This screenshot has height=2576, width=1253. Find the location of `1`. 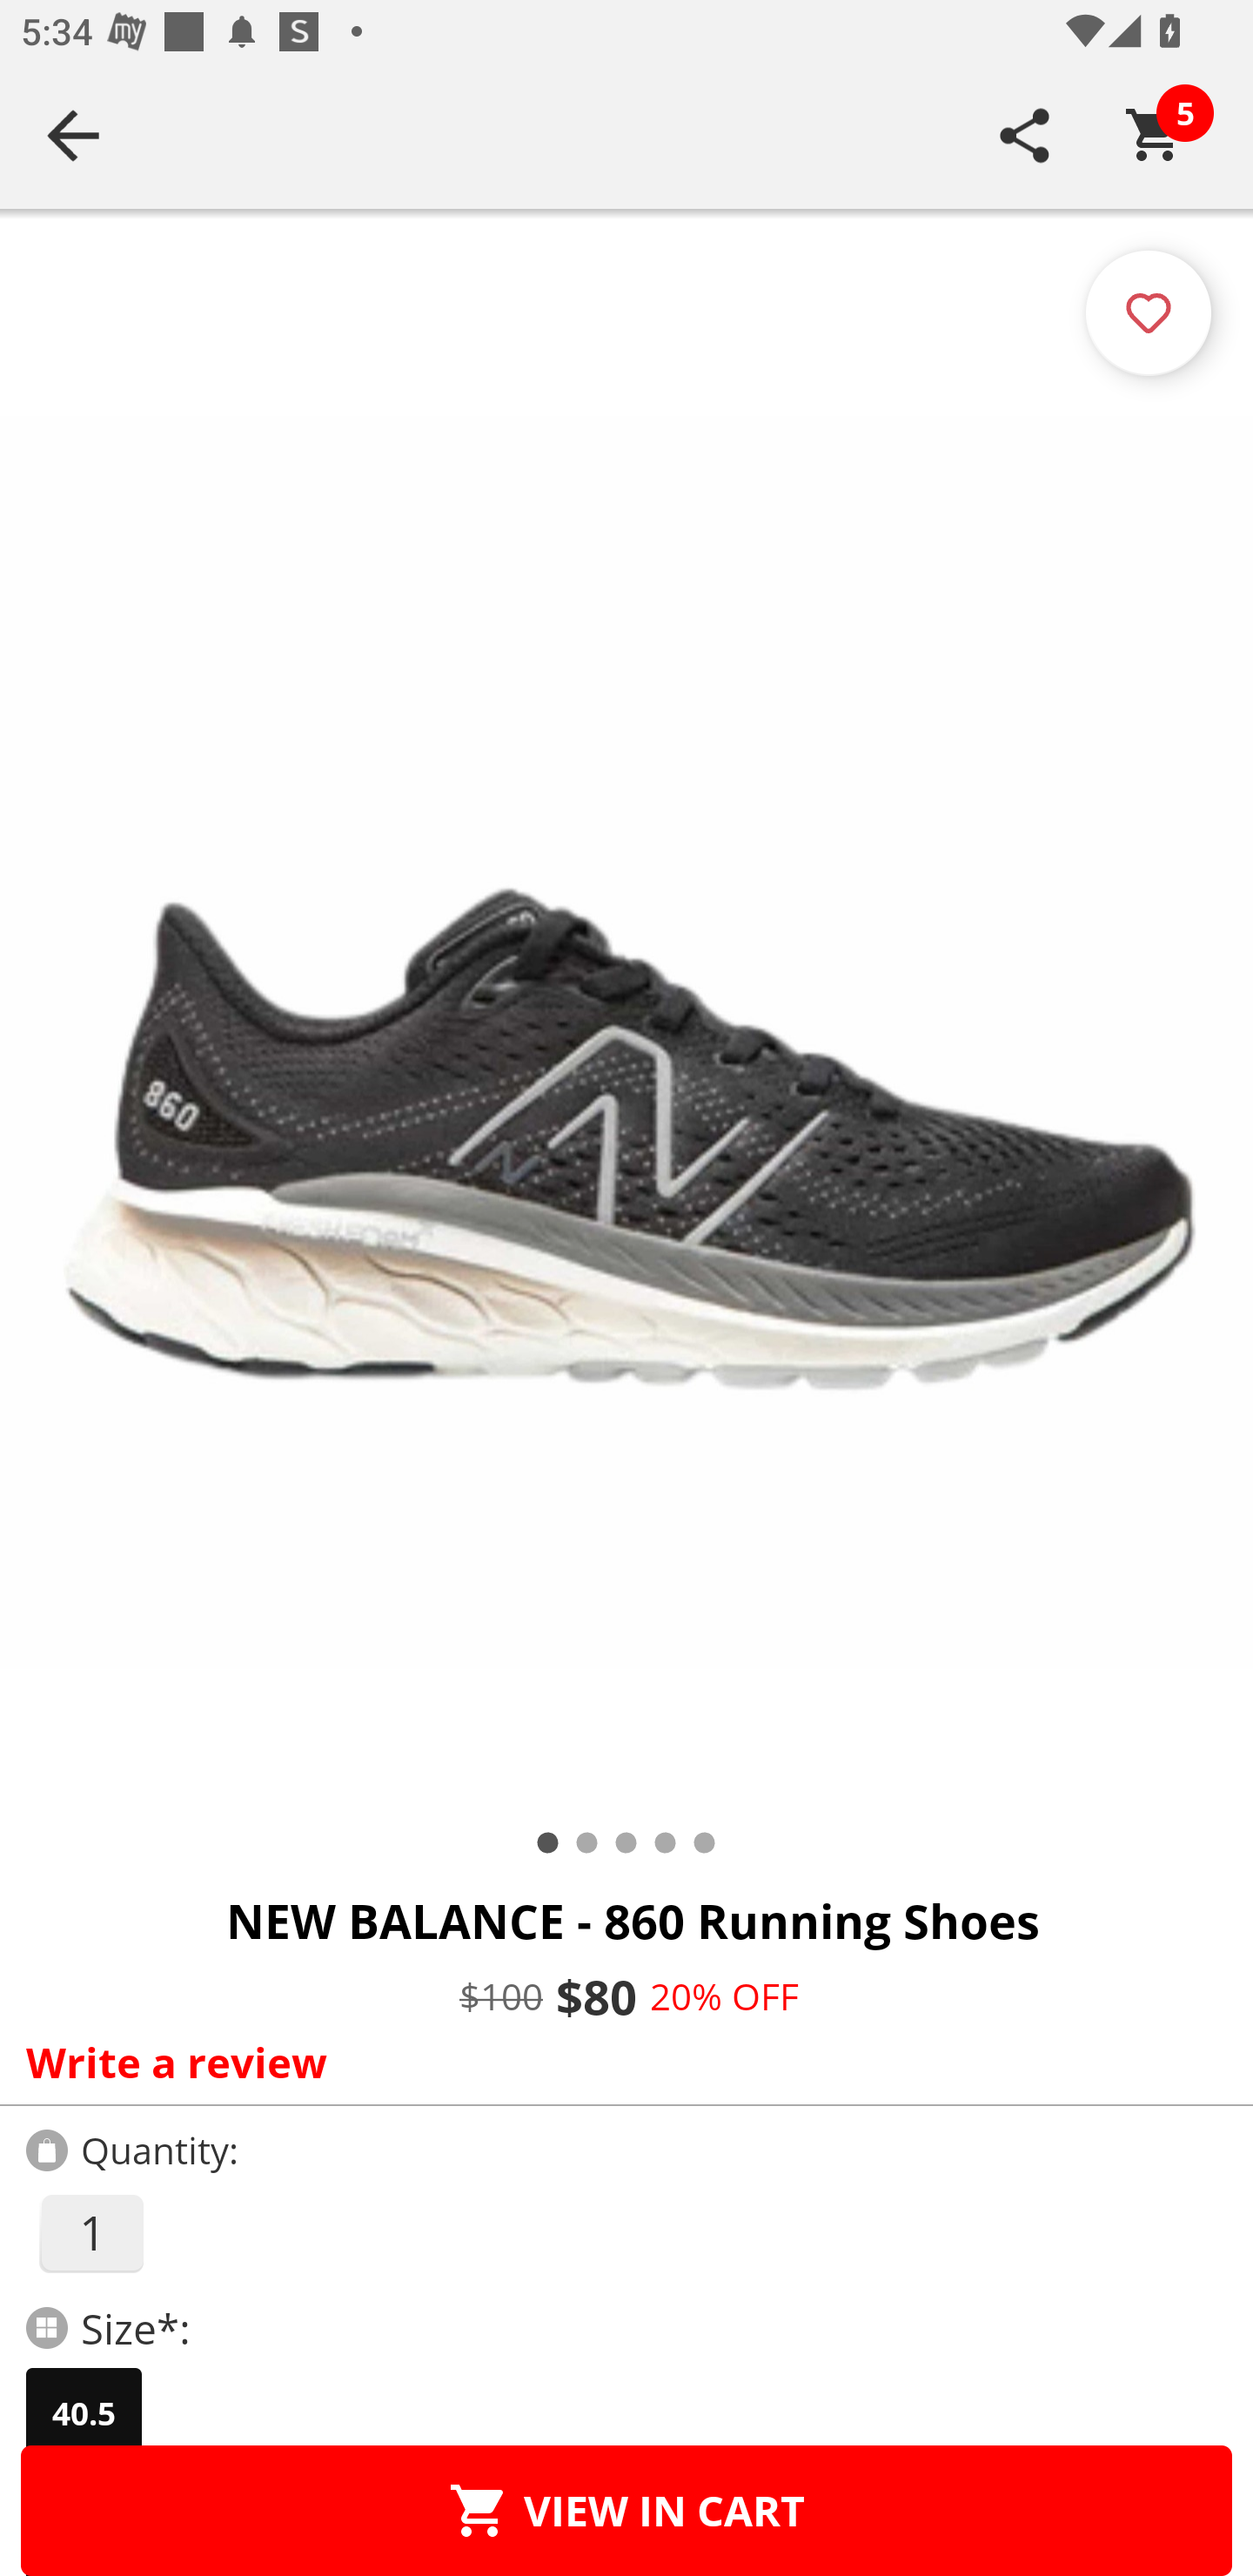

1 is located at coordinates (90, 2233).